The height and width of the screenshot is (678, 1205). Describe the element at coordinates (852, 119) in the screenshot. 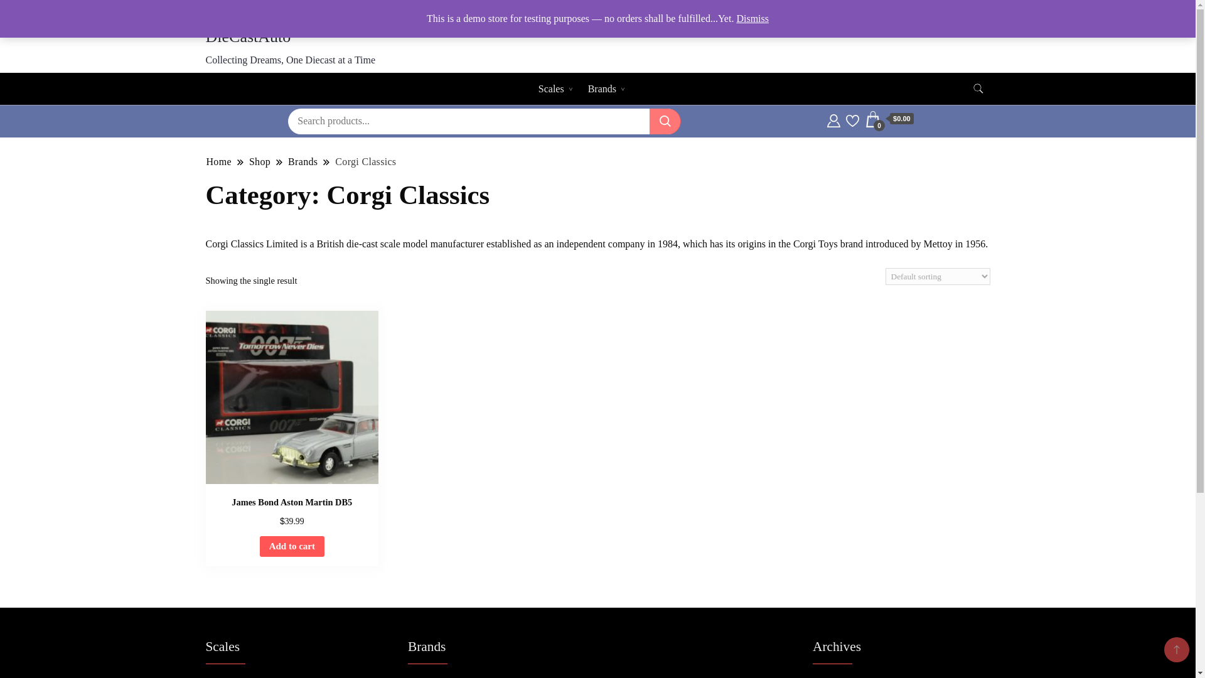

I see `Wishlist` at that location.